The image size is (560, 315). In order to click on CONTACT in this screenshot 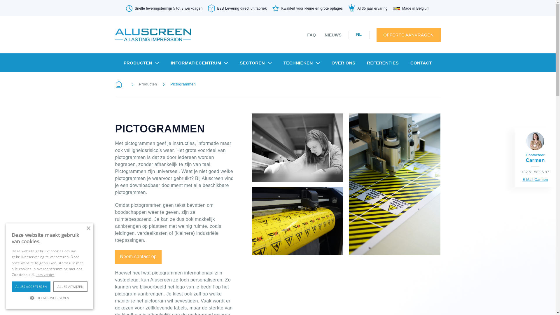, I will do `click(421, 63)`.